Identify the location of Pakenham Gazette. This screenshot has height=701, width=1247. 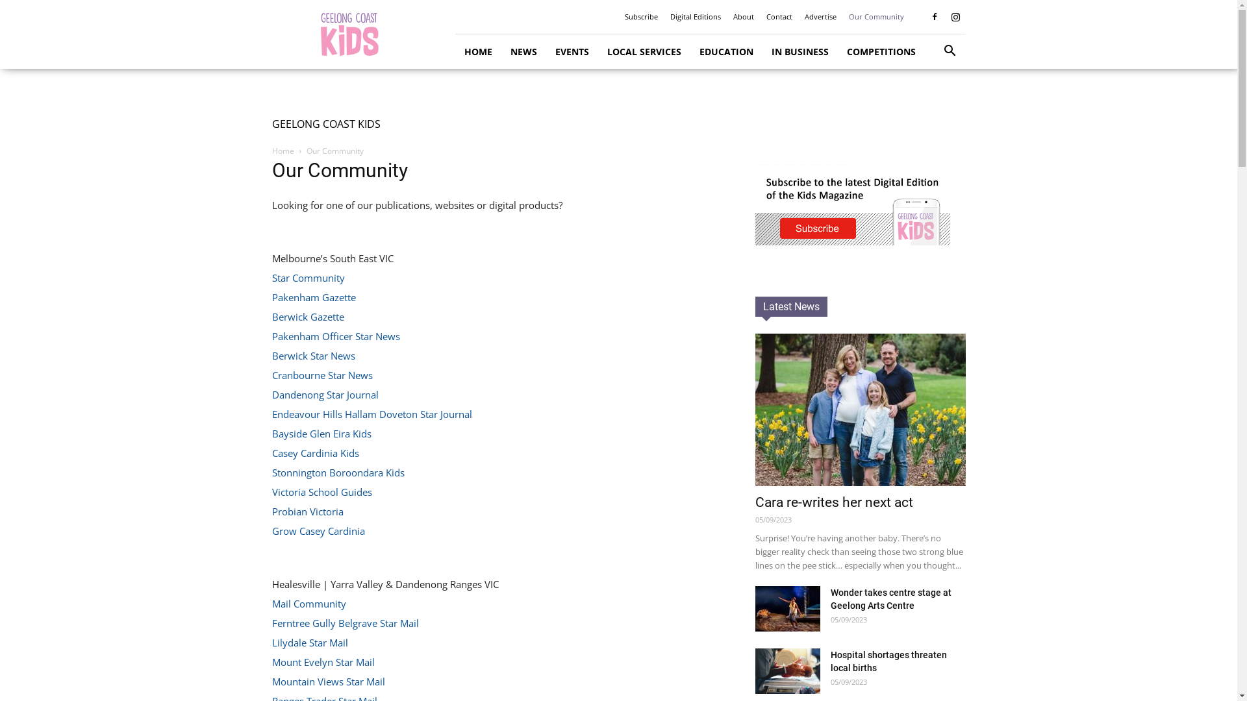
(313, 297).